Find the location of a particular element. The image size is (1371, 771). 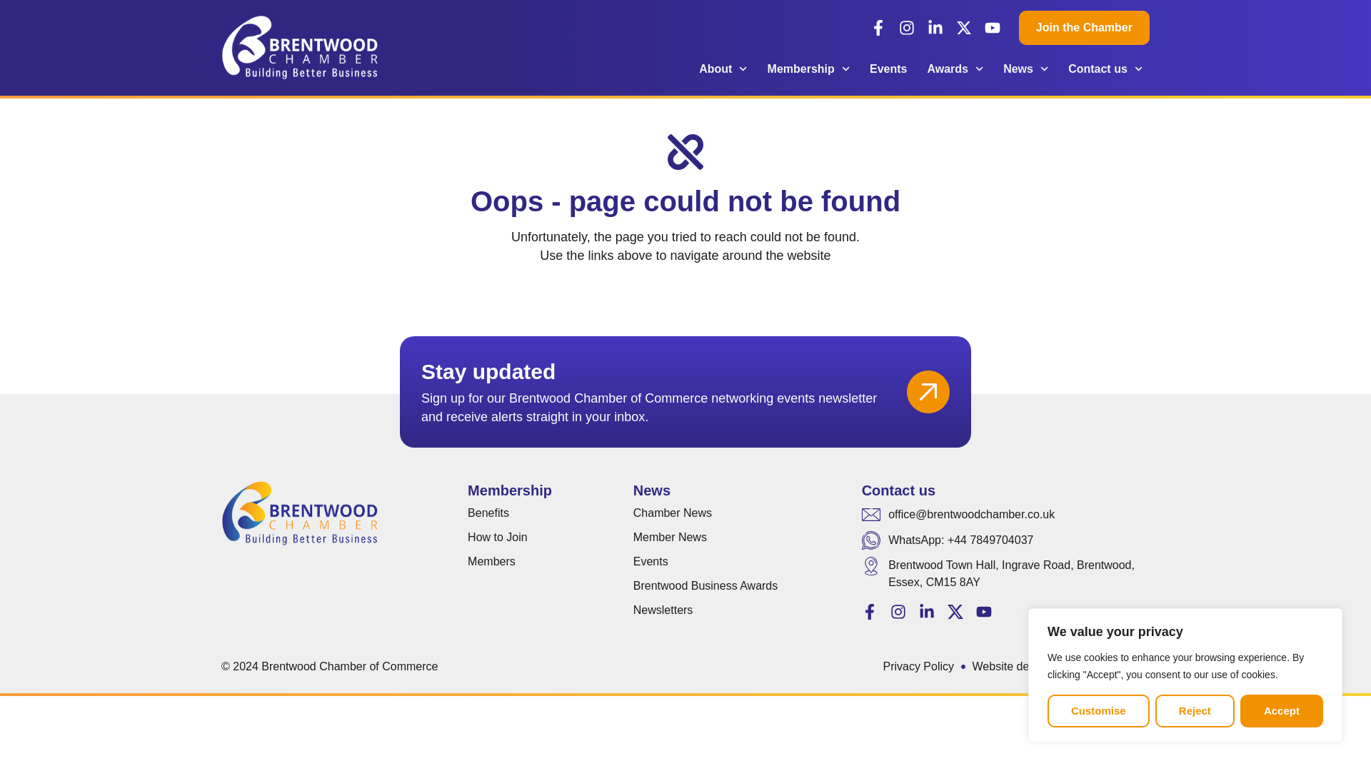

Join the Chamber is located at coordinates (1084, 27).